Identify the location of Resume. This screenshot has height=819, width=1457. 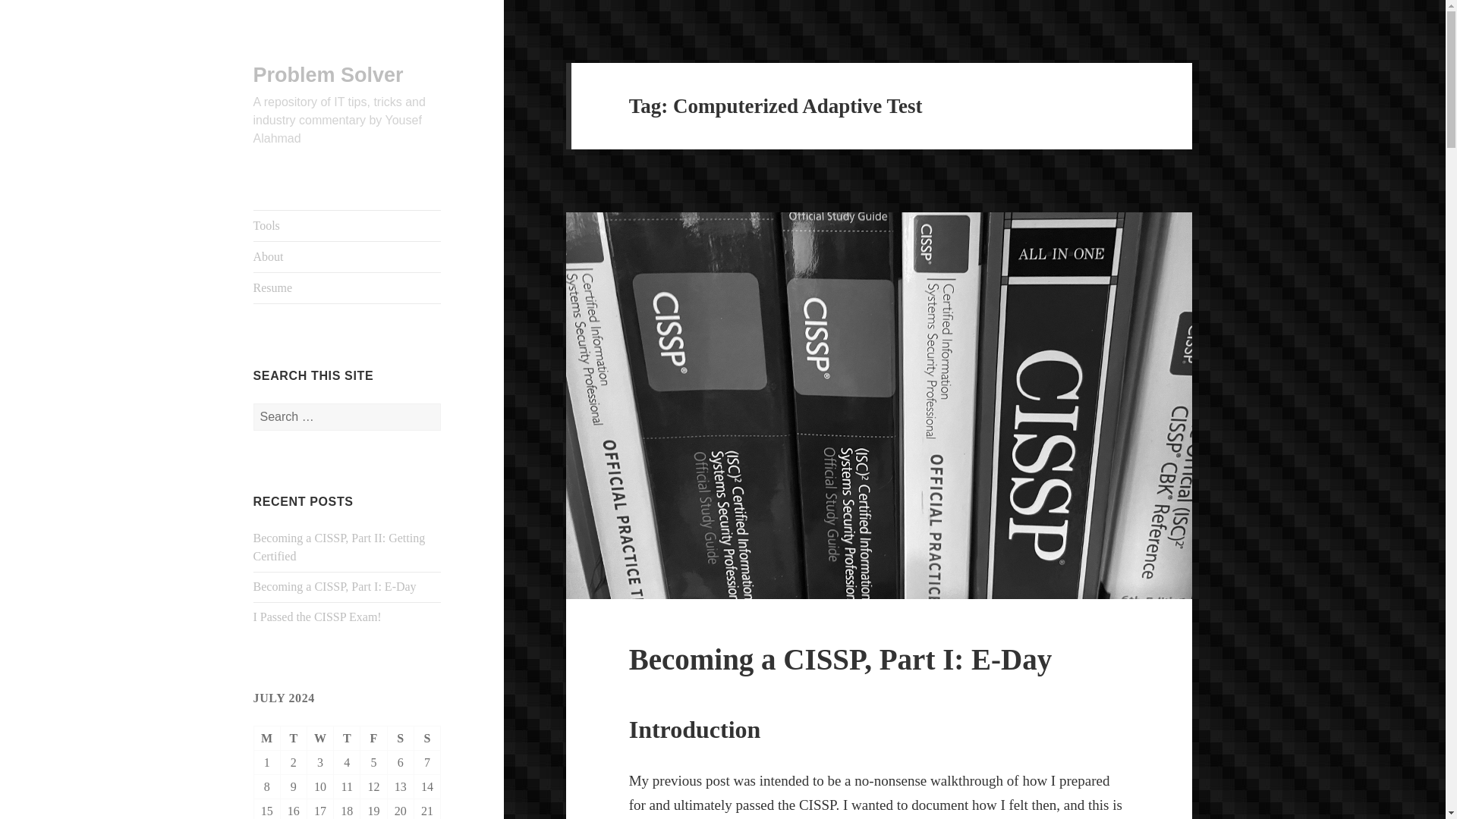
(348, 287).